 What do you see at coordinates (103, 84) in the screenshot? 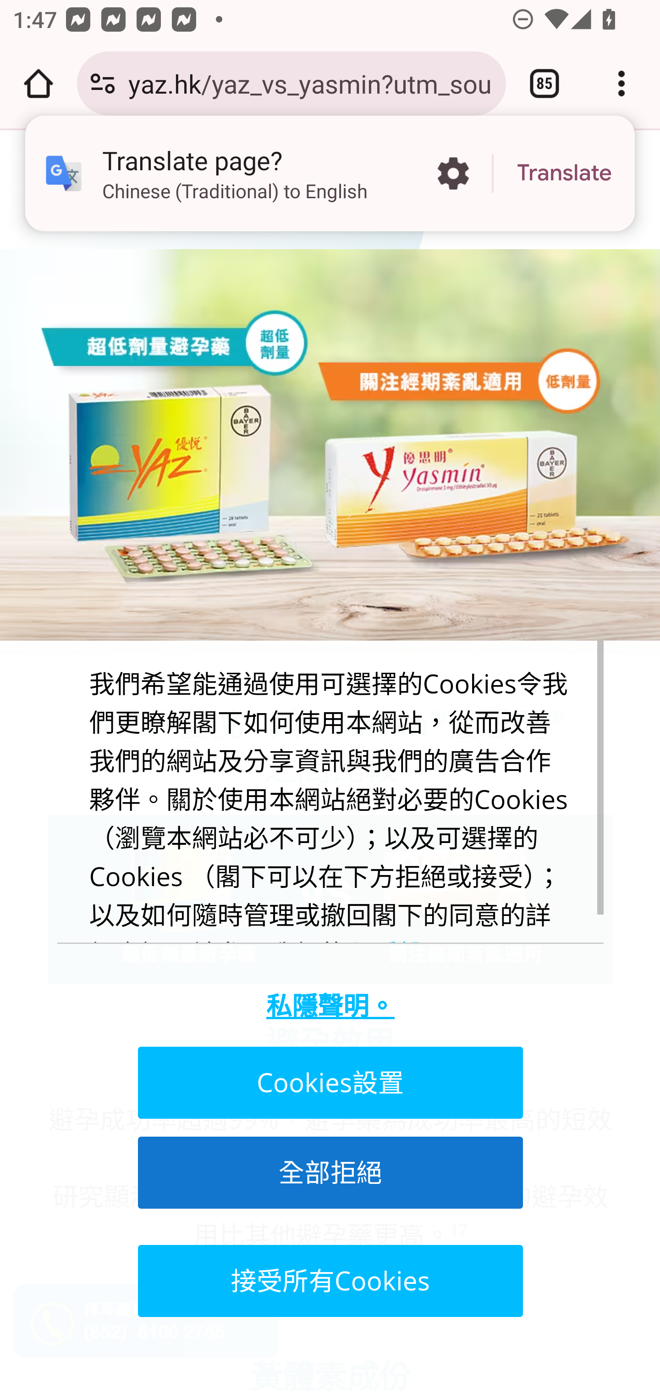
I see `Connection is secure` at bounding box center [103, 84].